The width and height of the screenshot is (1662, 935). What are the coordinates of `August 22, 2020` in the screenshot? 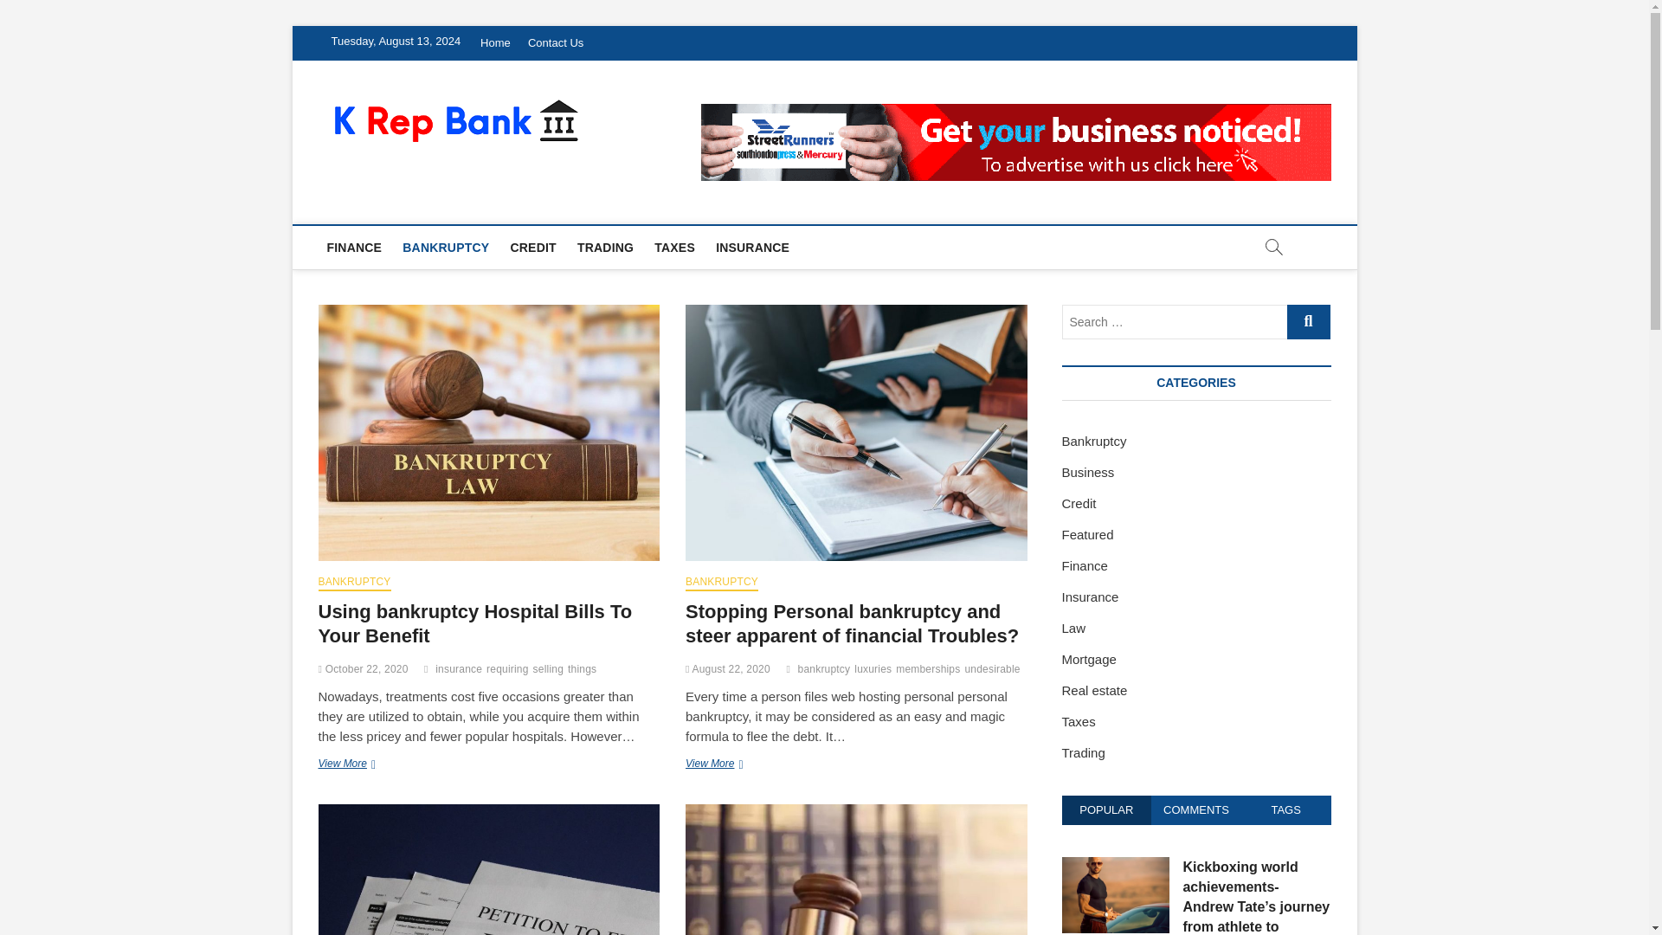 It's located at (727, 668).